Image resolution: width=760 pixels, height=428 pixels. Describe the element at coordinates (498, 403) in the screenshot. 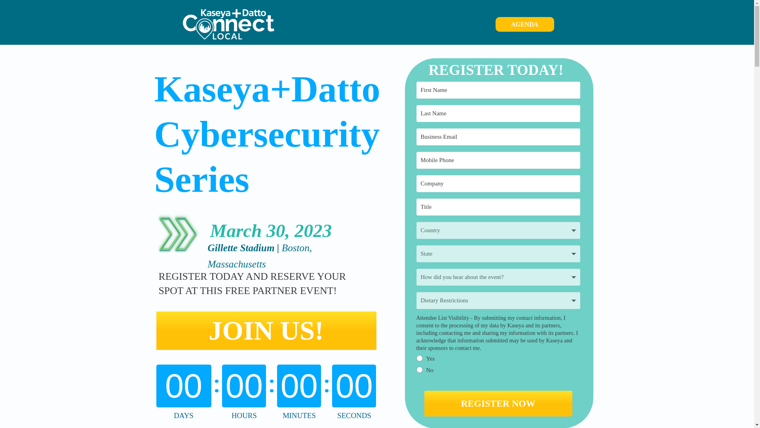

I see `REGISTER NOW` at that location.